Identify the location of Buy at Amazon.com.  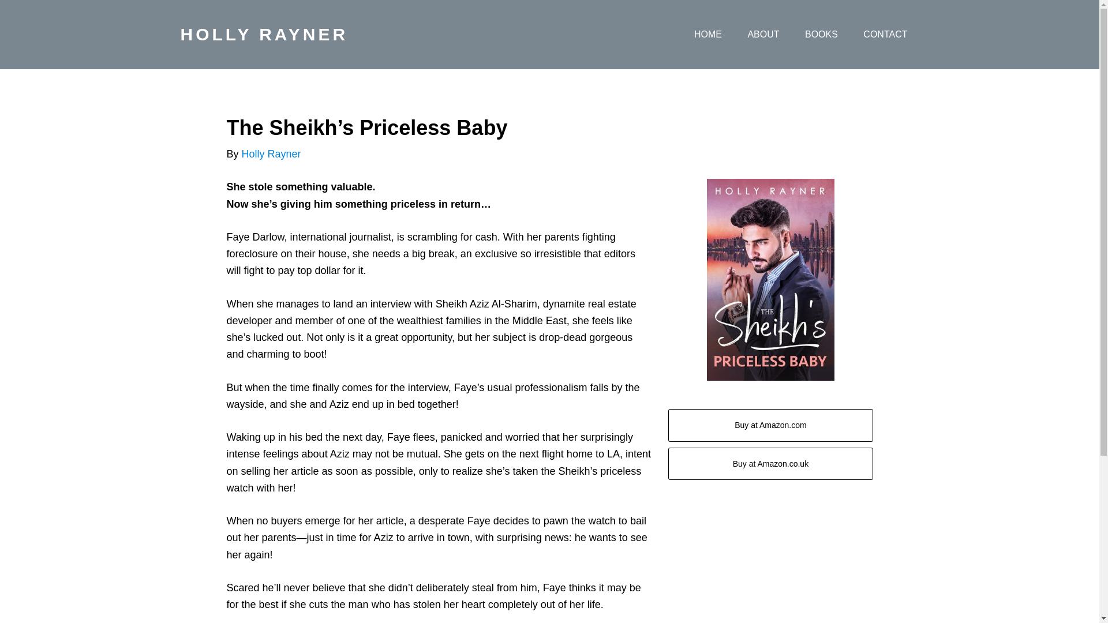
(770, 425).